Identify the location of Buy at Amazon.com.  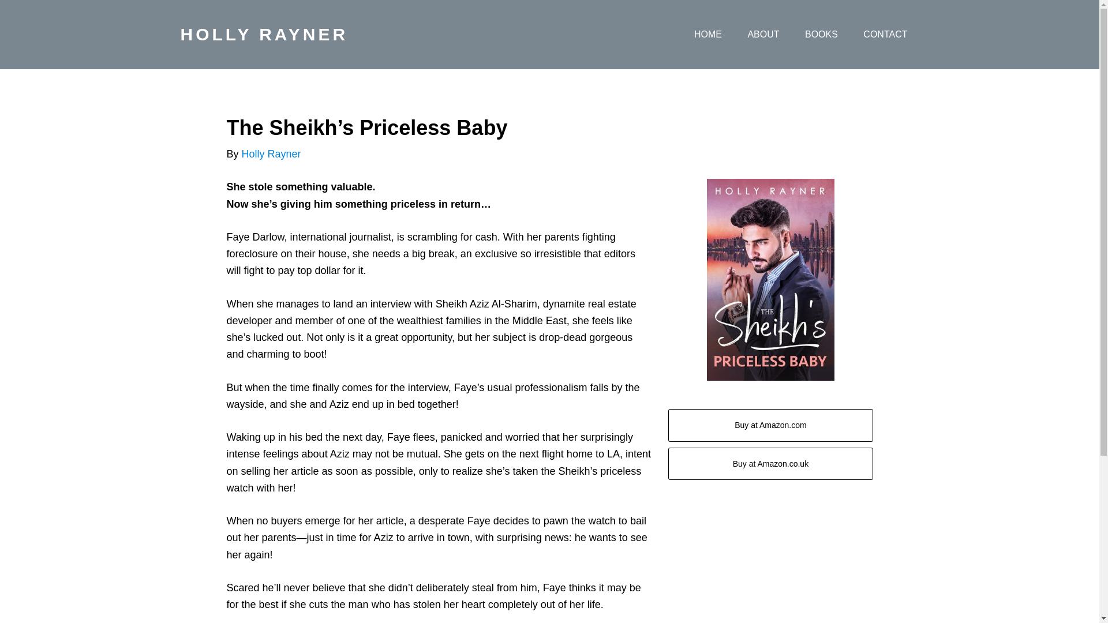
(770, 425).